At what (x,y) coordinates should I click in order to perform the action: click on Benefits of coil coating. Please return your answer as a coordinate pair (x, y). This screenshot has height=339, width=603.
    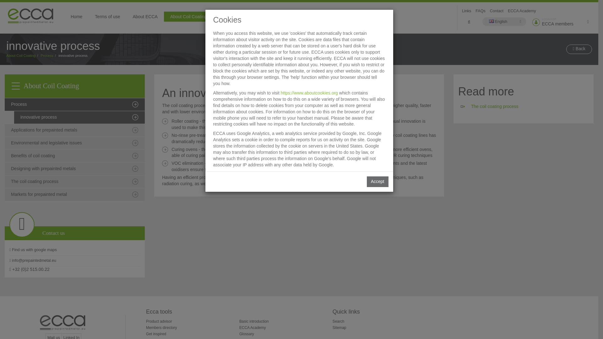
    Looking at the image, I should click on (75, 156).